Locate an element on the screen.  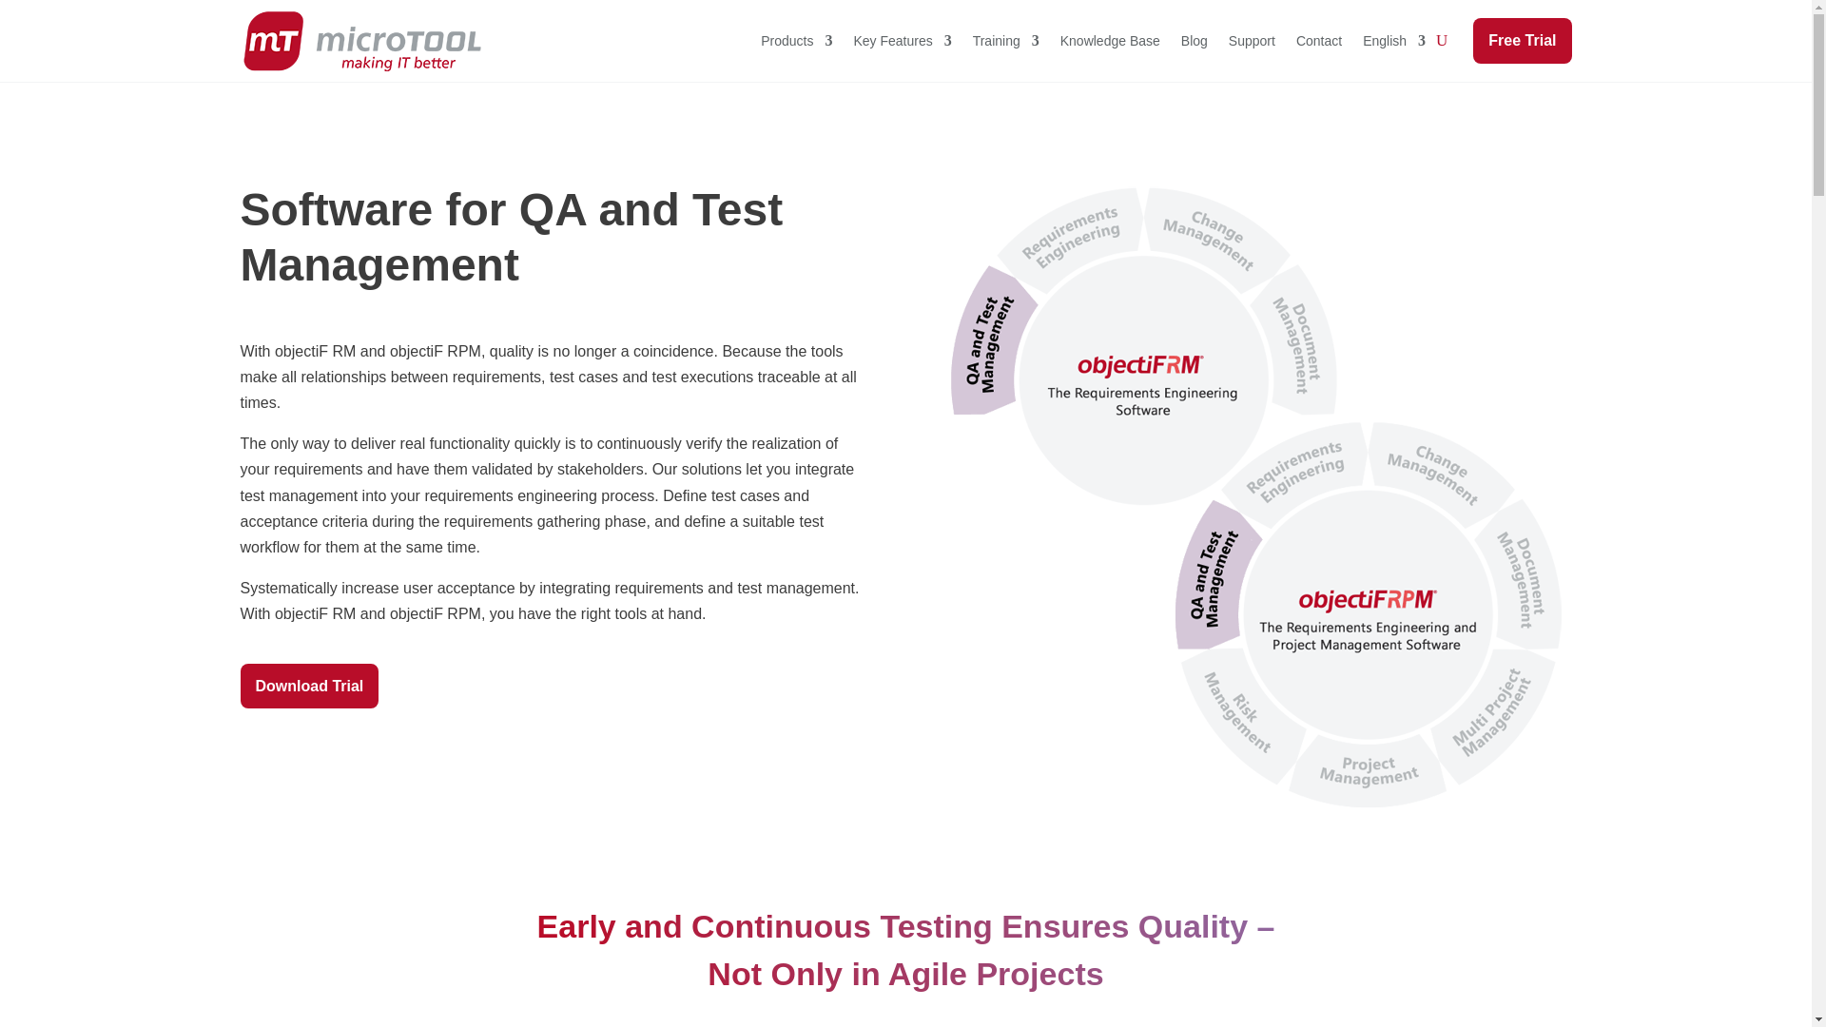
English is located at coordinates (1394, 41).